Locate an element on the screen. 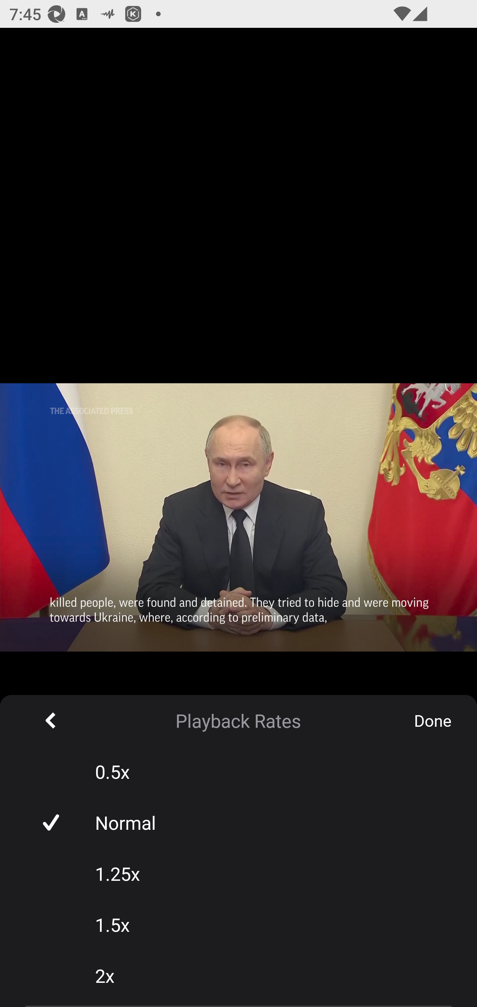 Image resolution: width=477 pixels, height=1007 pixels. Back is located at coordinates (51, 720).